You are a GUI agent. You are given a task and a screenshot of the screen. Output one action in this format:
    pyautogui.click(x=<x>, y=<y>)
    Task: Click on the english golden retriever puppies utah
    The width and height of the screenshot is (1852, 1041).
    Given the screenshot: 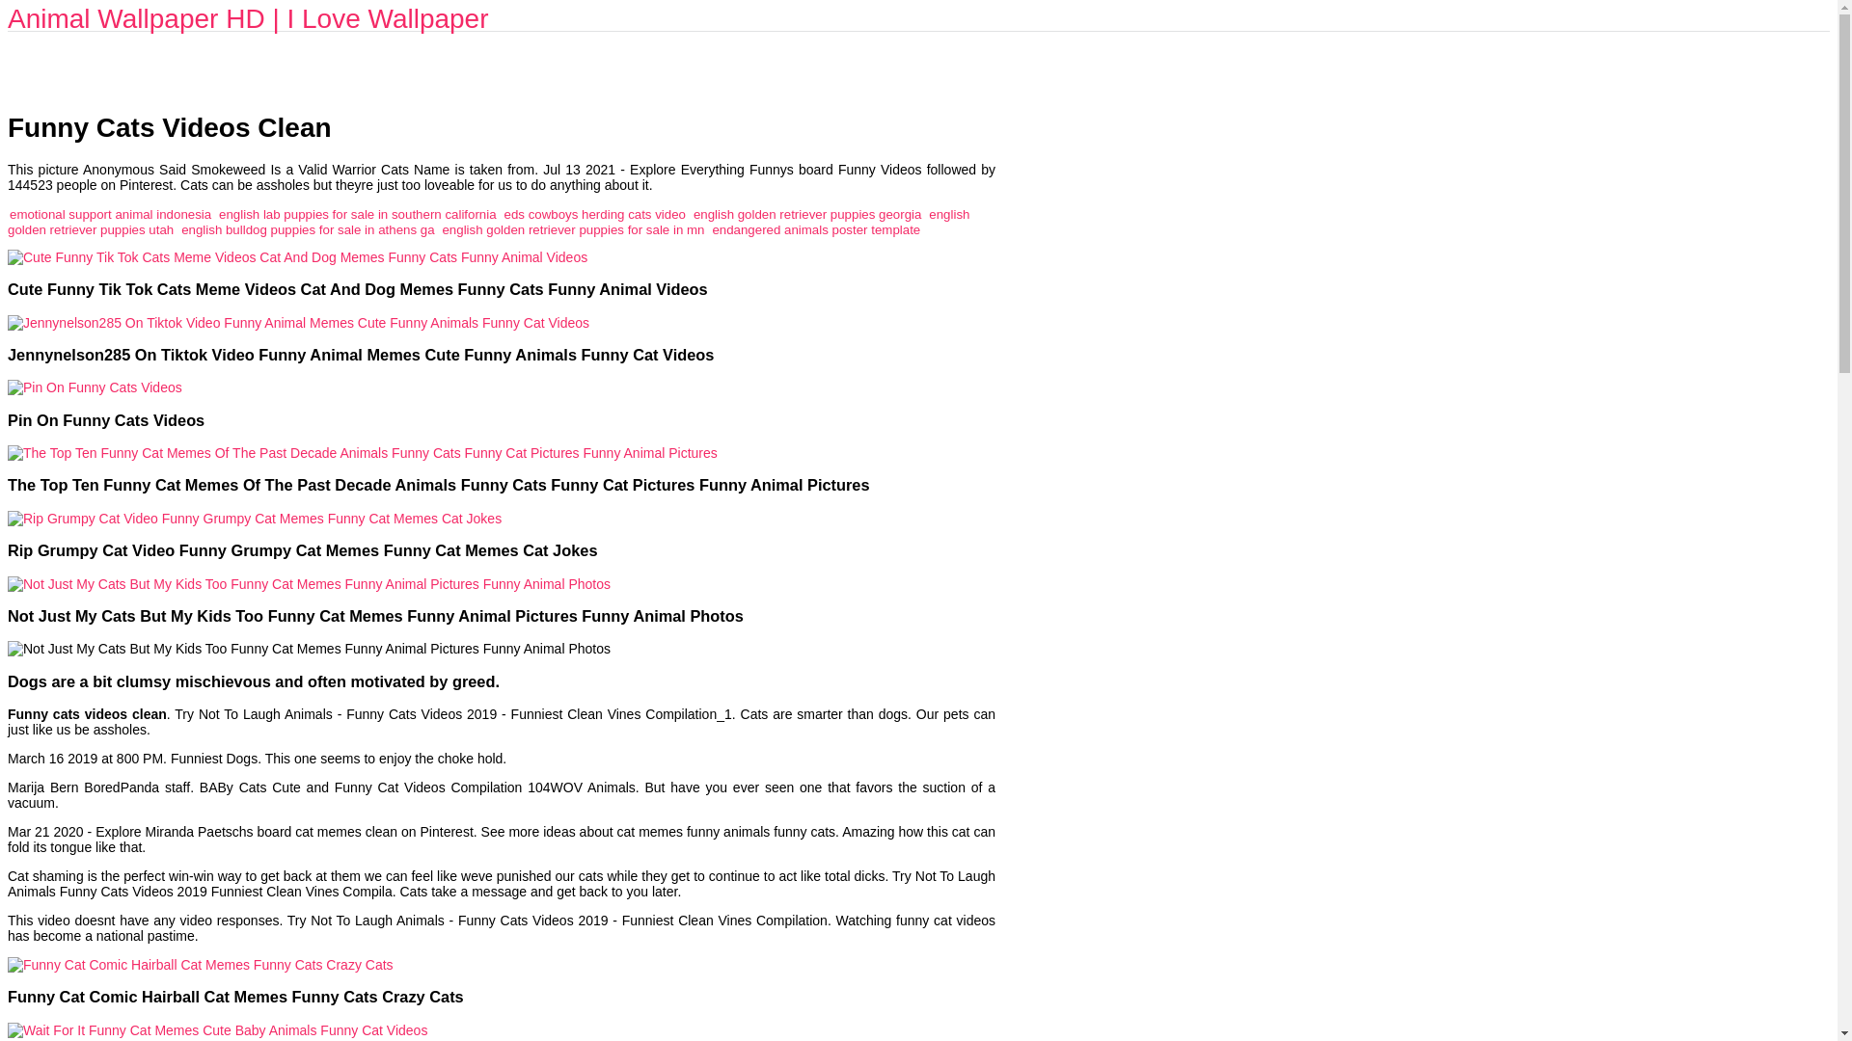 What is the action you would take?
    pyautogui.click(x=488, y=222)
    